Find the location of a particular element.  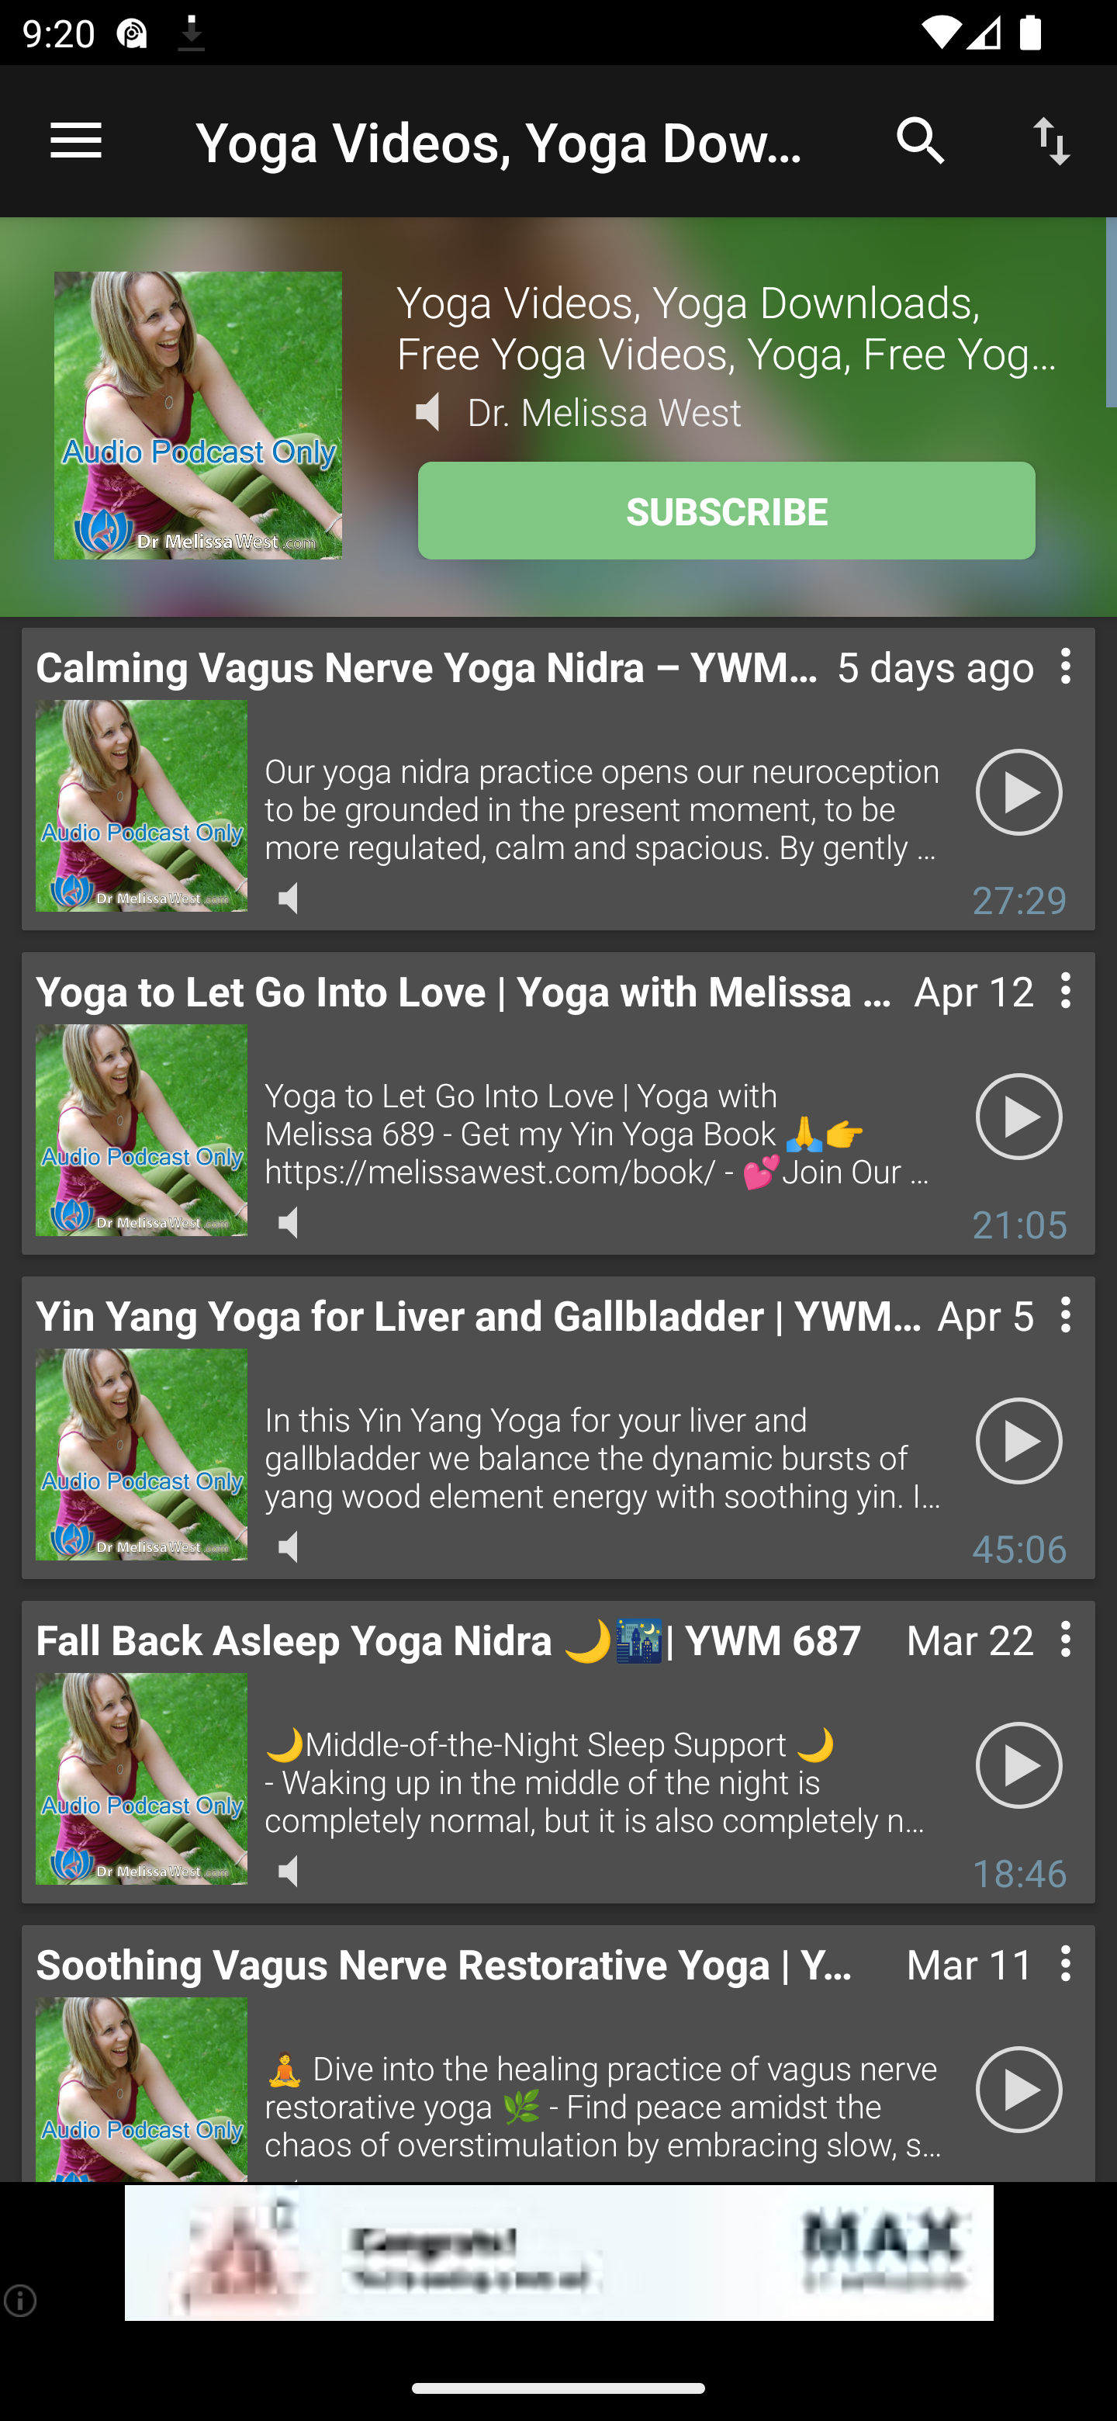

Open navigation sidebar is located at coordinates (76, 141).